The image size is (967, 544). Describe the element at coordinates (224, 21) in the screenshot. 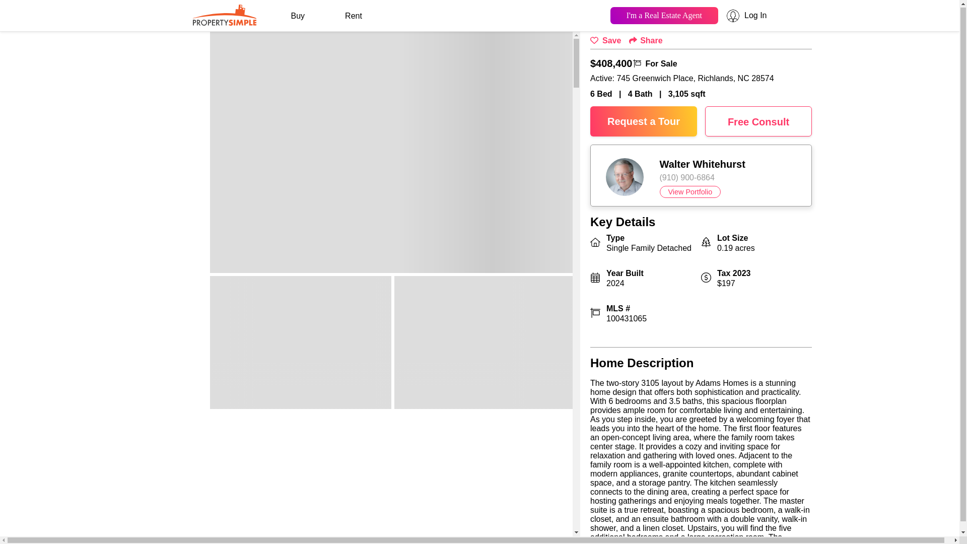

I see `PropertySimple's Logo` at that location.